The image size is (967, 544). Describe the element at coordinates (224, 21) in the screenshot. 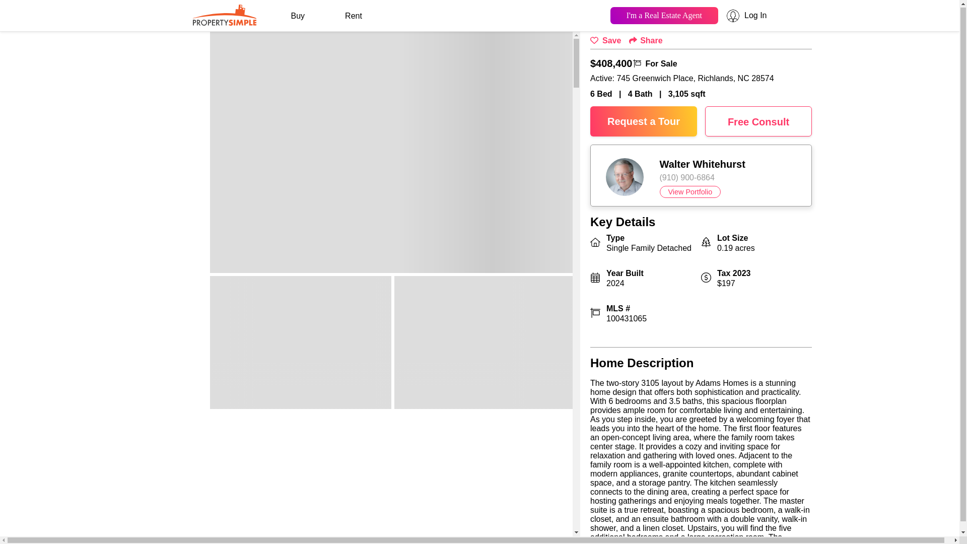

I see `PropertySimple's Logo` at that location.